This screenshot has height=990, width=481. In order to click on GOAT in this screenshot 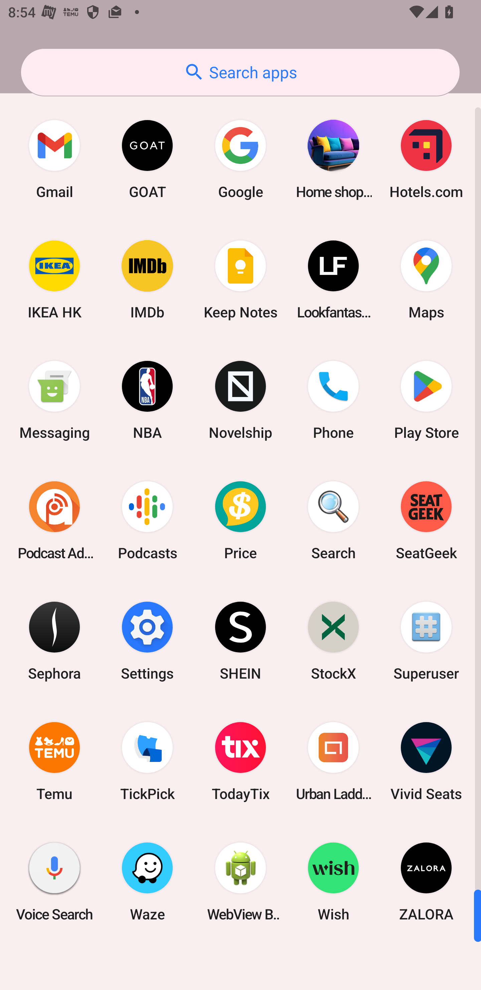, I will do `click(147, 159)`.